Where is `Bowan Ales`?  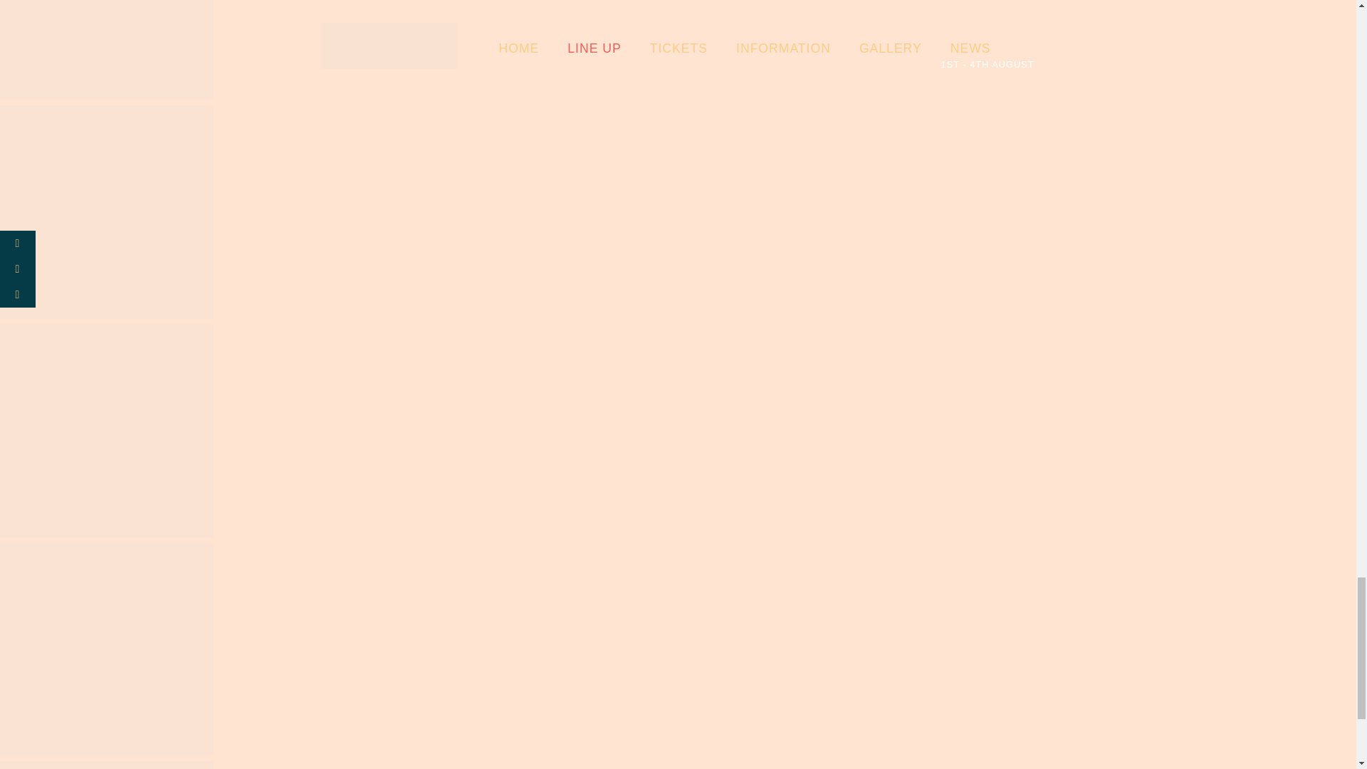 Bowan Ales is located at coordinates (107, 433).